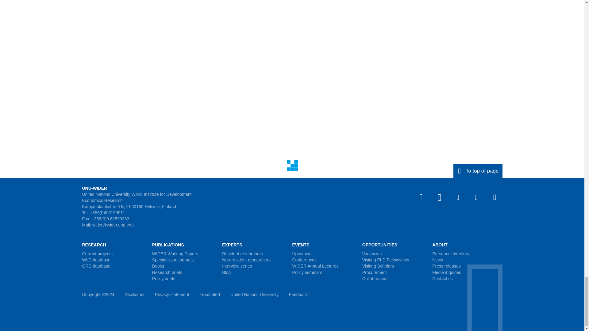  What do you see at coordinates (478, 170) in the screenshot?
I see `jump to the top of the page` at bounding box center [478, 170].